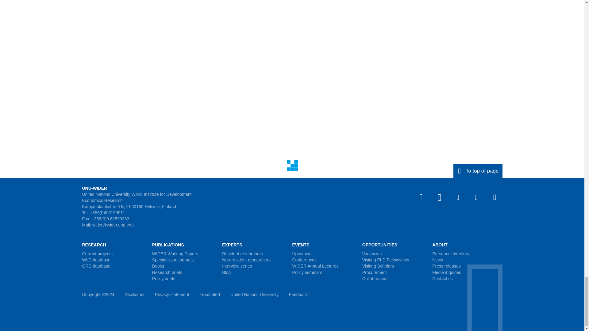  What do you see at coordinates (478, 170) in the screenshot?
I see `jump to the top of the page` at bounding box center [478, 170].